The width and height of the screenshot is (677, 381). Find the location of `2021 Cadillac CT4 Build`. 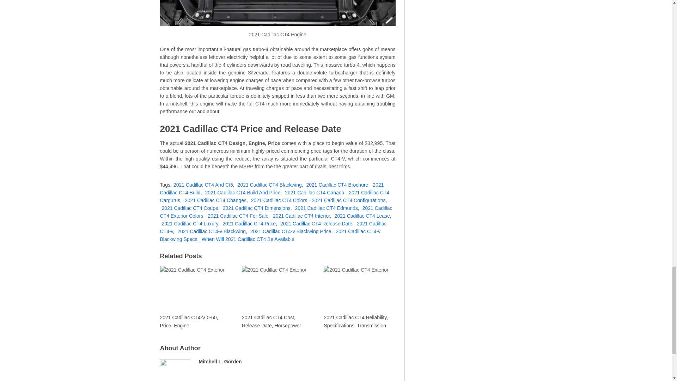

2021 Cadillac CT4 Build is located at coordinates (272, 189).